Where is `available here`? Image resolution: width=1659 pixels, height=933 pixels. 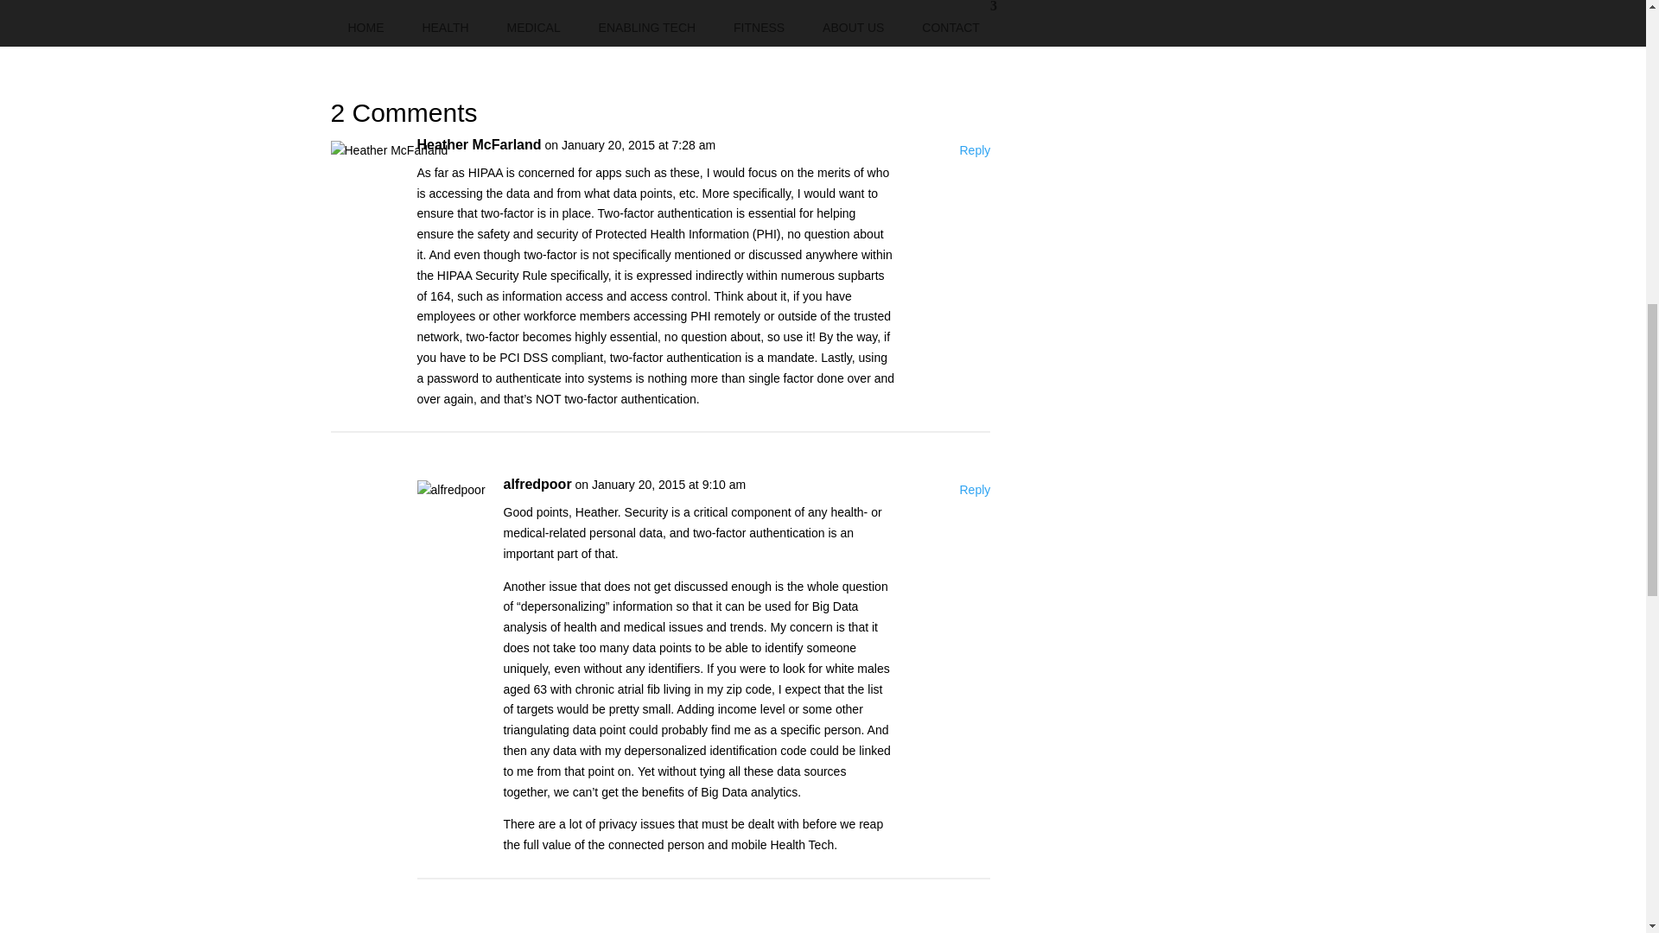 available here is located at coordinates (556, 24).